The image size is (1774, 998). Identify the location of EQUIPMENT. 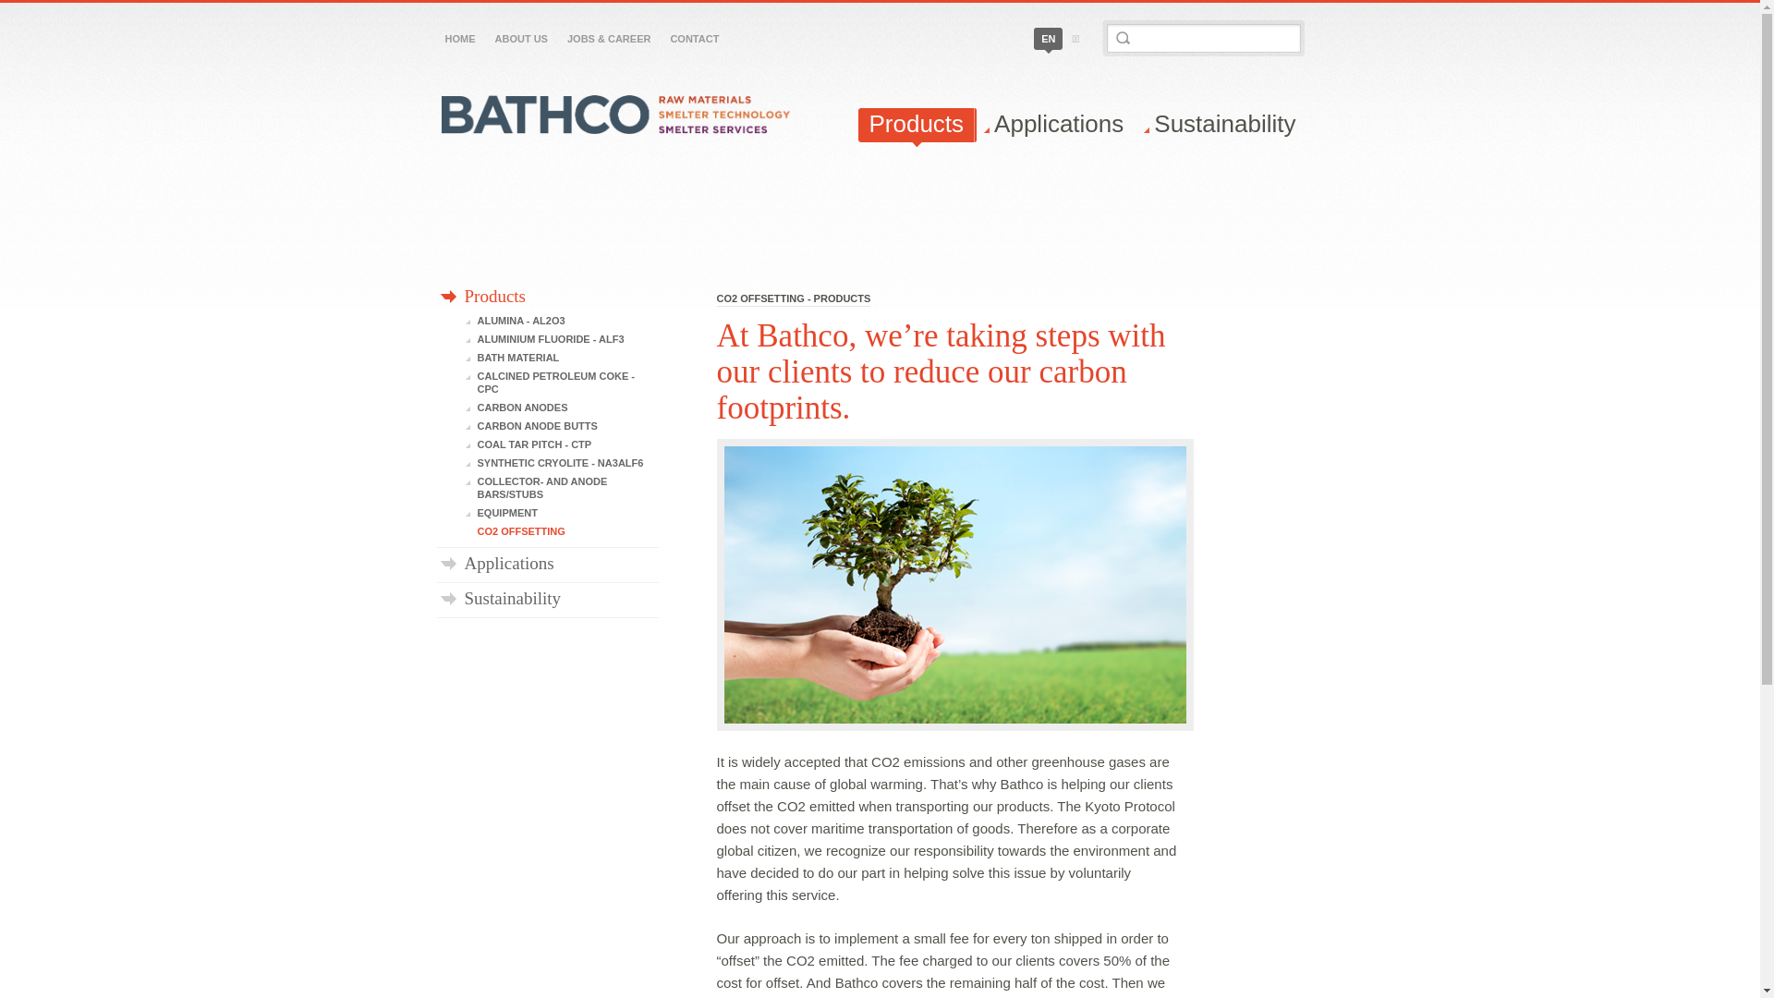
(562, 513).